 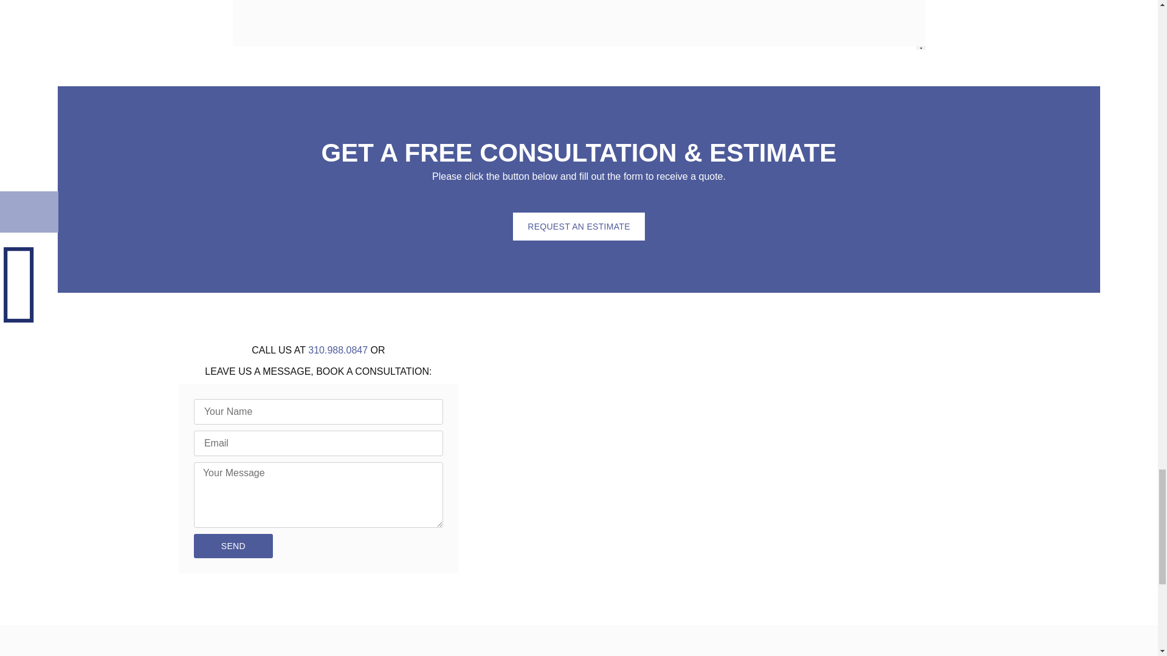 What do you see at coordinates (233, 546) in the screenshot?
I see `SEND` at bounding box center [233, 546].